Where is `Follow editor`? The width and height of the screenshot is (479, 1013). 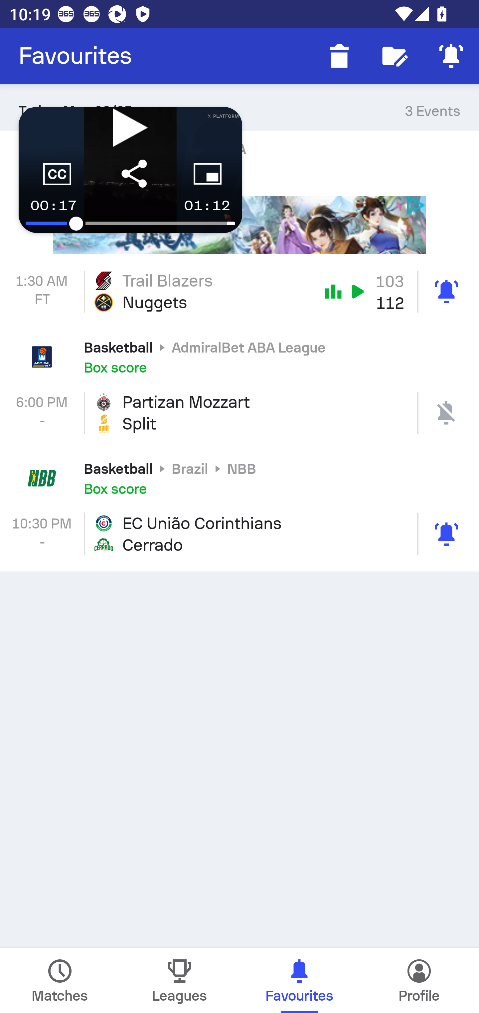
Follow editor is located at coordinates (395, 56).